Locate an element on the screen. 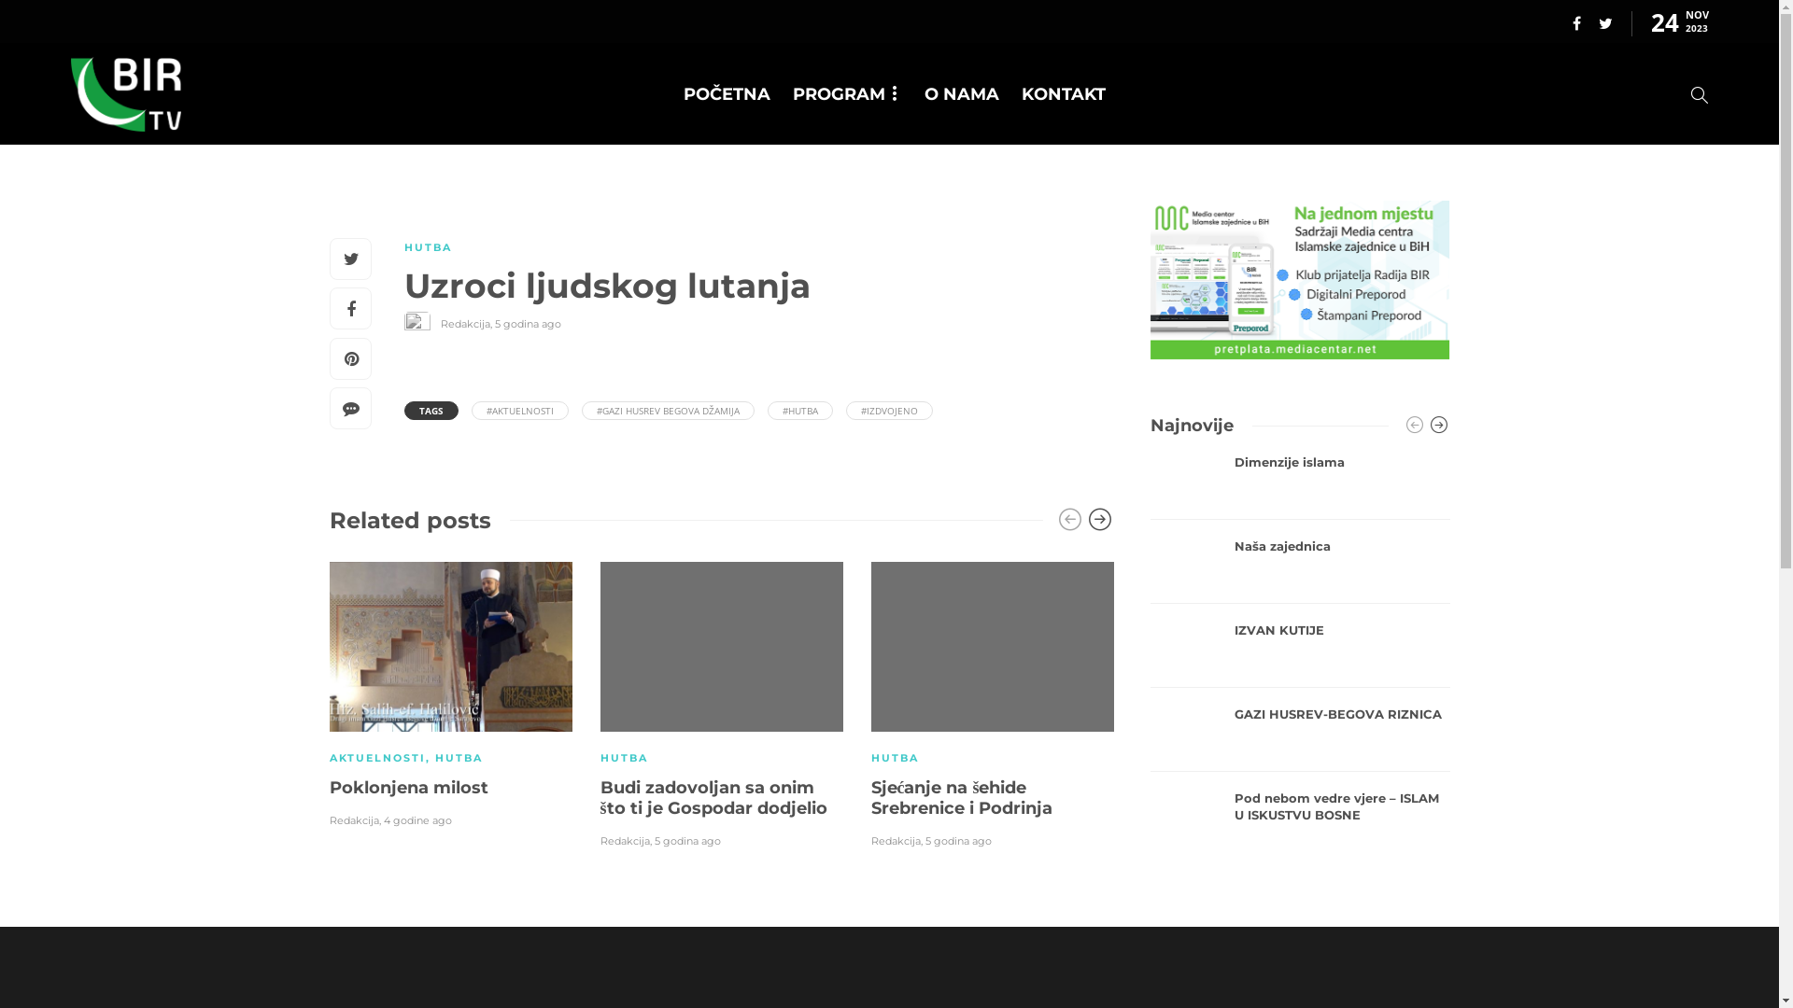  KONTAKT is located at coordinates (1064, 93).